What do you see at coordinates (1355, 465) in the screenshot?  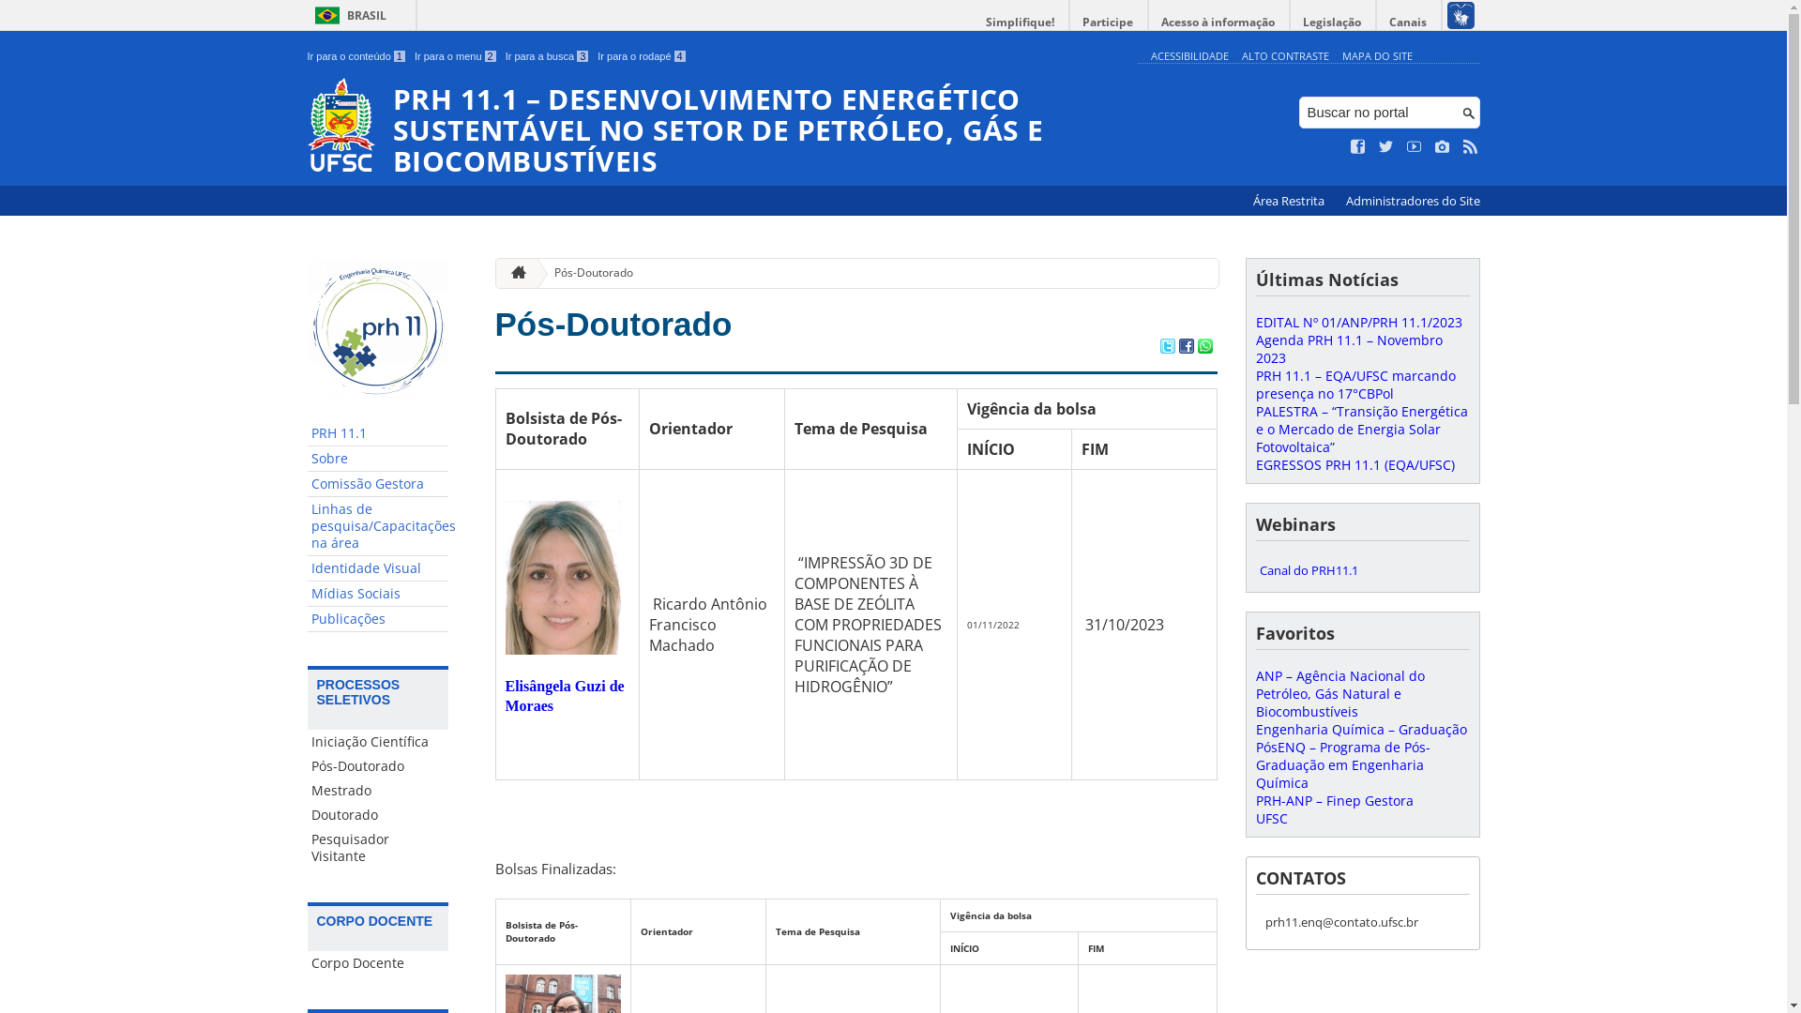 I see `EGRESSOS PRH 11.1 (EQA/UFSC)` at bounding box center [1355, 465].